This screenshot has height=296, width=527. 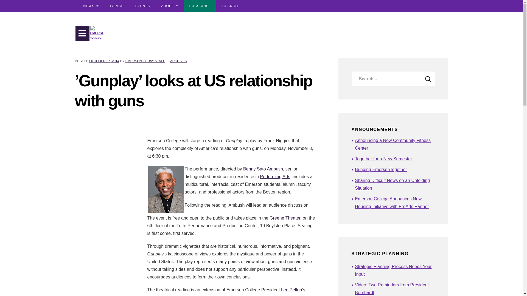 What do you see at coordinates (275, 177) in the screenshot?
I see `Performing Arts` at bounding box center [275, 177].